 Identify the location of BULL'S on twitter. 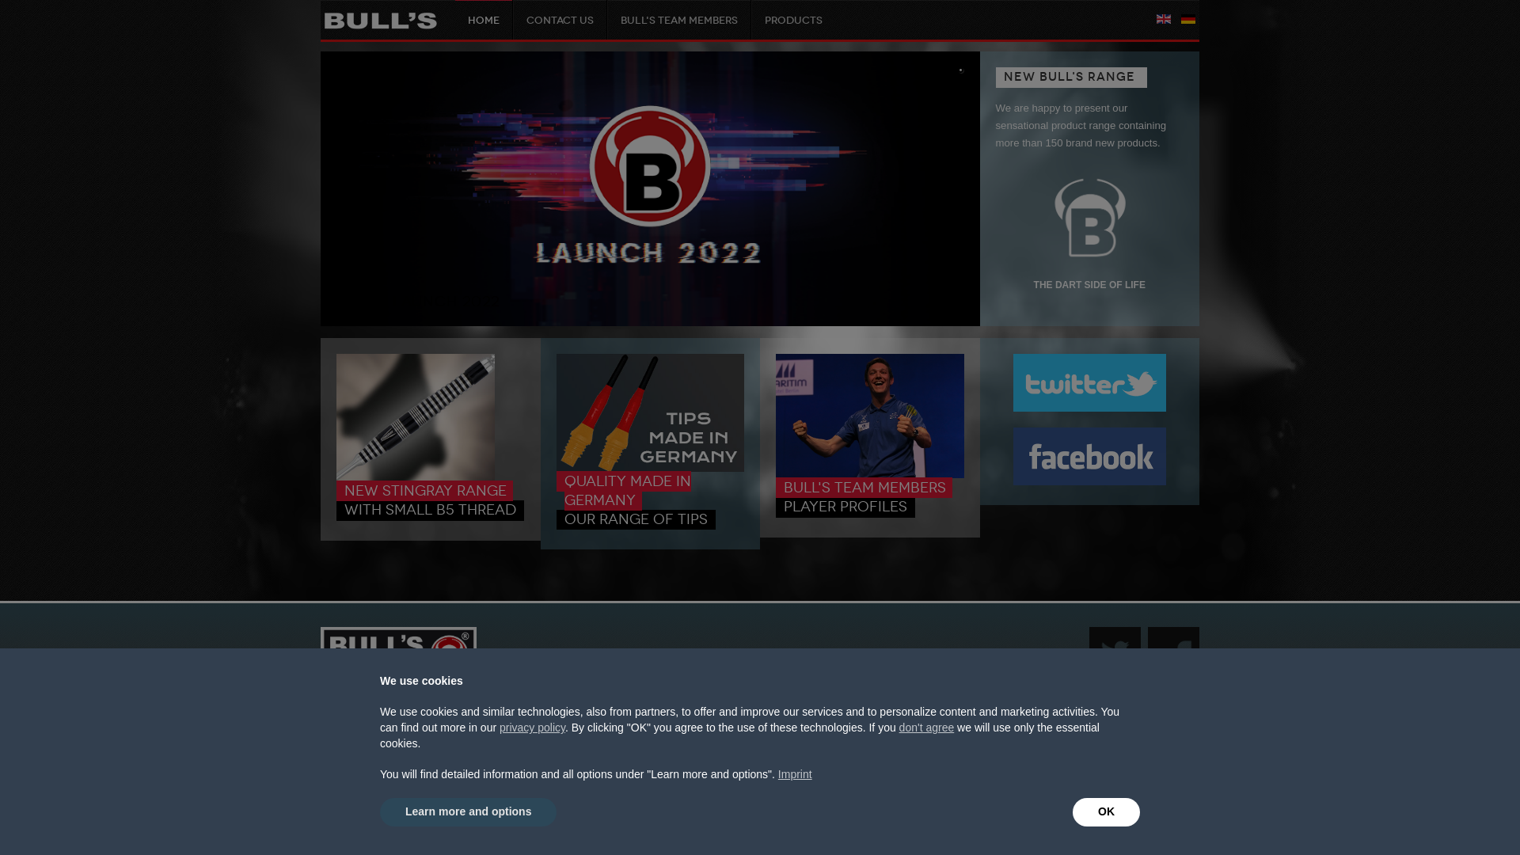
(1115, 675).